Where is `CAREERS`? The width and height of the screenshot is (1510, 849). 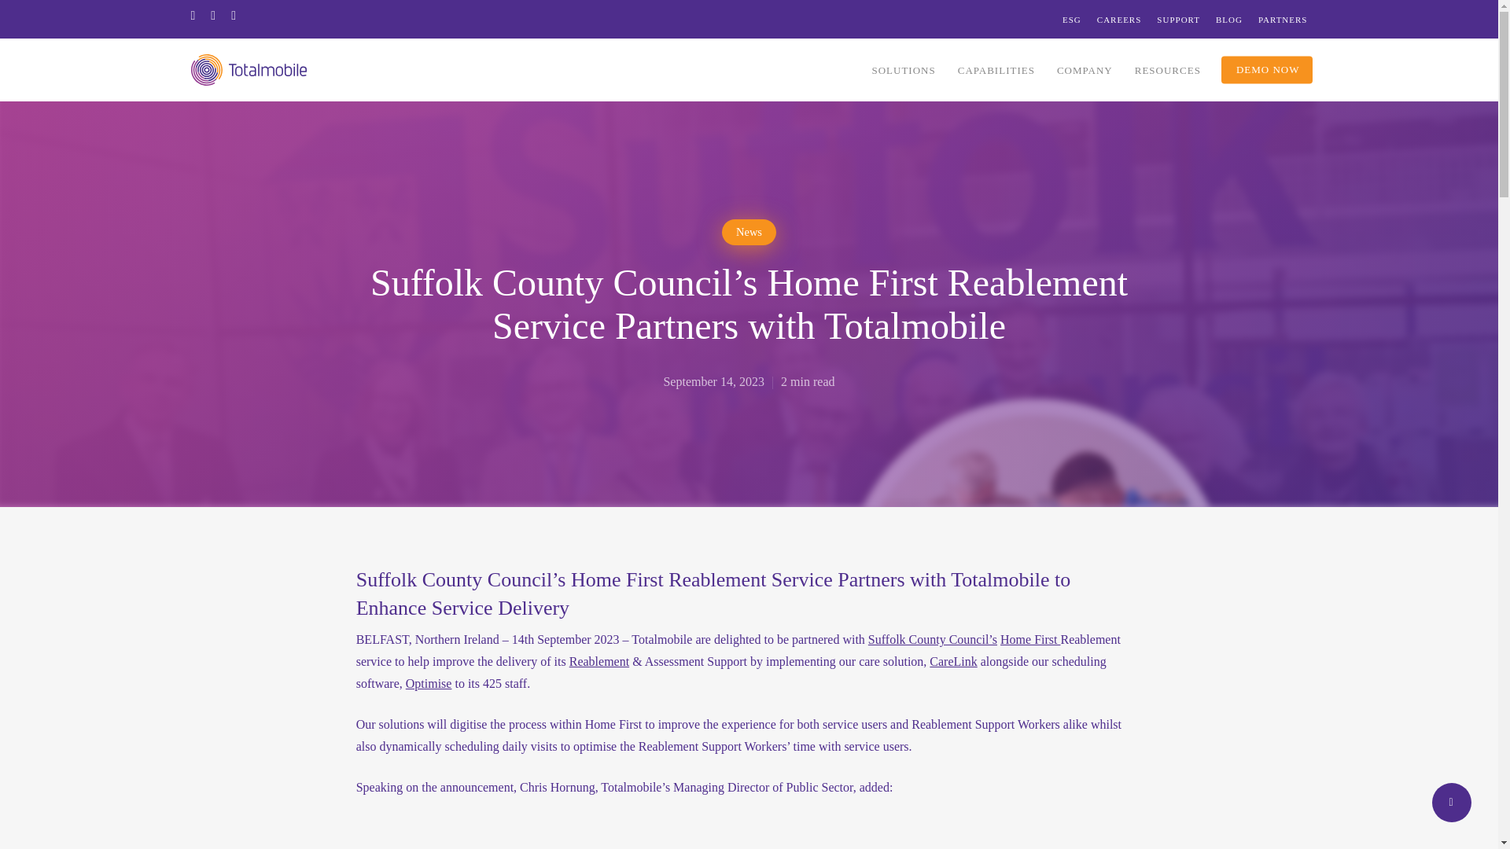
CAREERS is located at coordinates (1119, 19).